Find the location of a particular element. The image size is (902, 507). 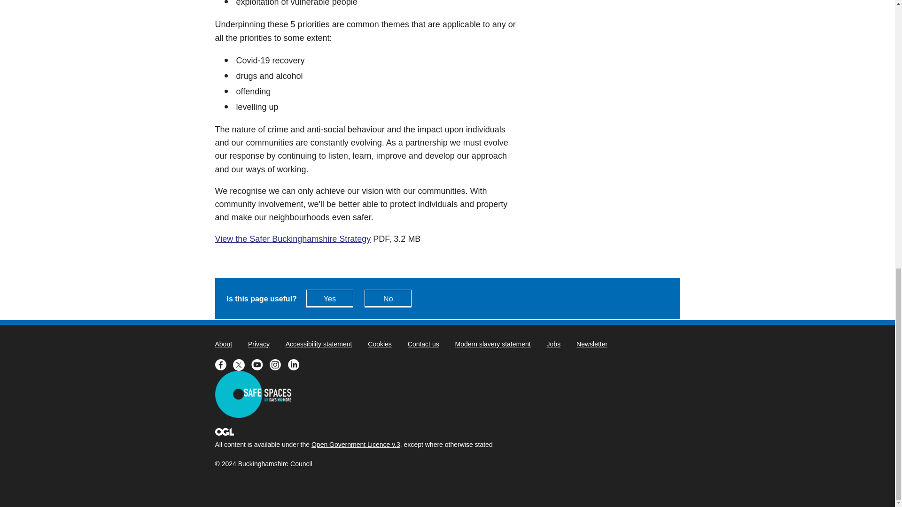

View the Safer Buckinghamshire Strategy is located at coordinates (293, 238).